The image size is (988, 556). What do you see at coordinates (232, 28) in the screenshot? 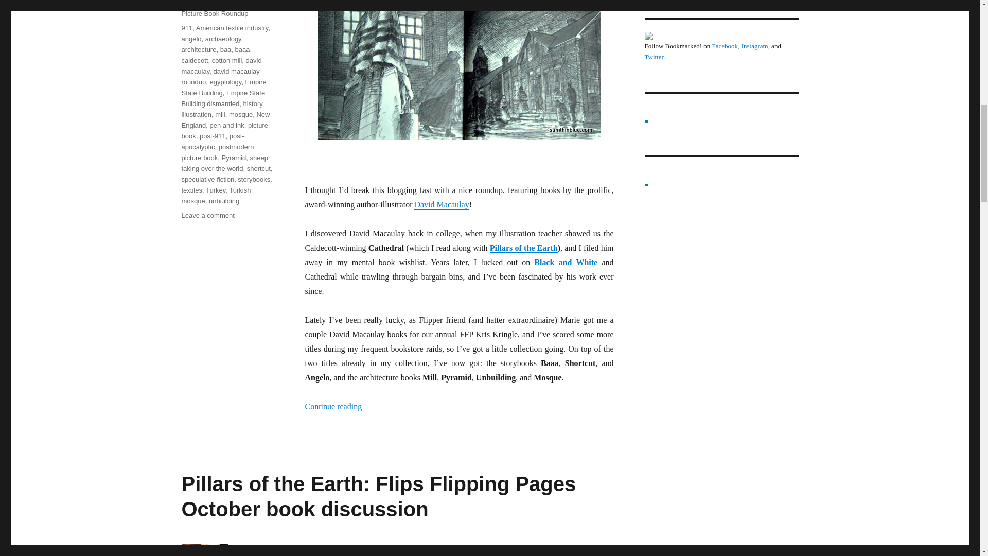
I see `American textile industry` at bounding box center [232, 28].